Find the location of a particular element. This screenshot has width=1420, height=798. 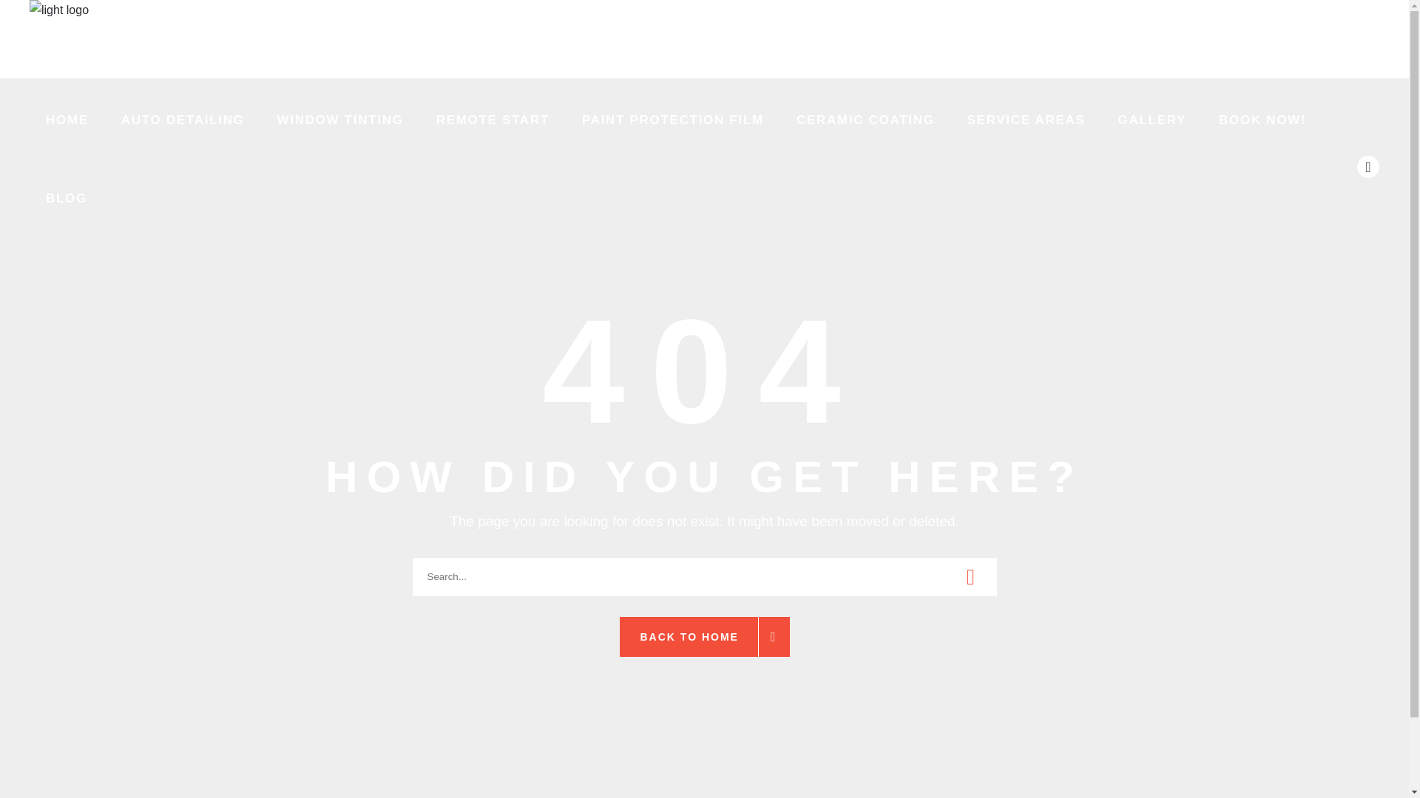

REMOTE START is located at coordinates (493, 117).